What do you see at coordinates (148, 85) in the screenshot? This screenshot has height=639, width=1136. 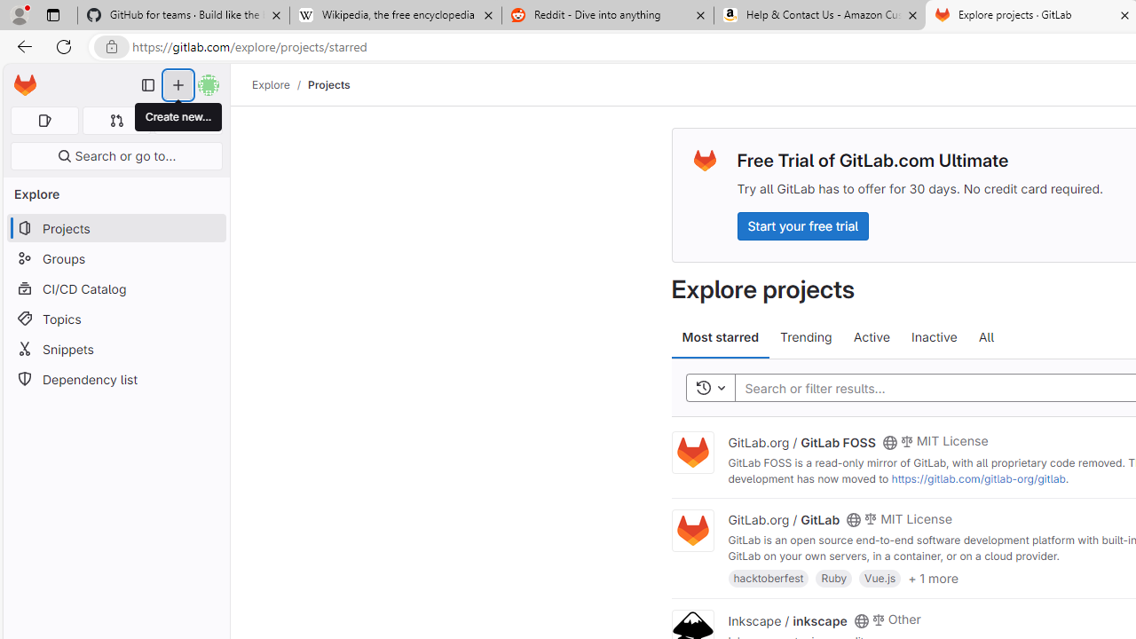 I see `Primary navigation sidebar` at bounding box center [148, 85].